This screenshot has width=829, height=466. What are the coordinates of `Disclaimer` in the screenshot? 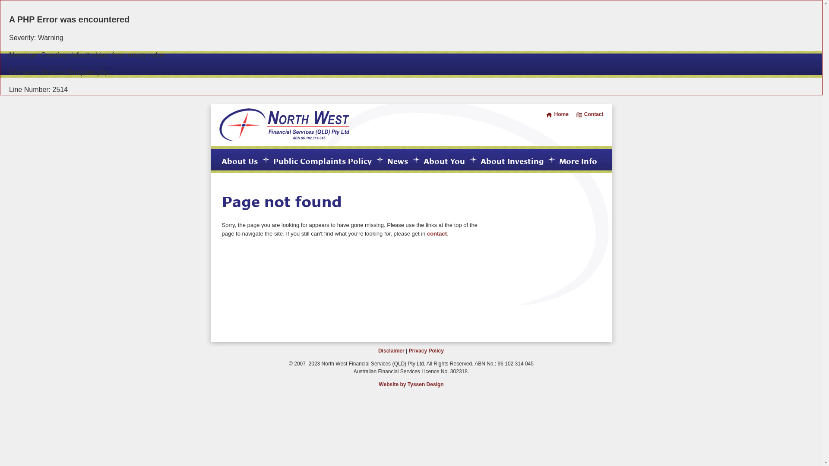 It's located at (391, 351).